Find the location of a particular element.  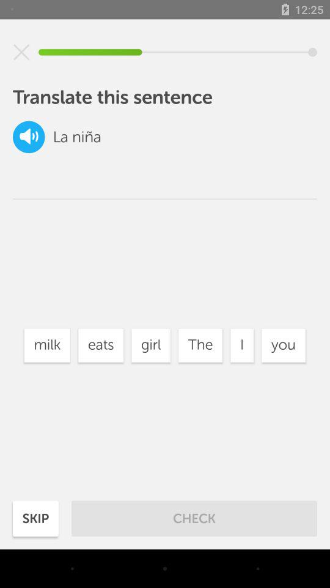

open the icon below translate this sentence item is located at coordinates (200, 345).